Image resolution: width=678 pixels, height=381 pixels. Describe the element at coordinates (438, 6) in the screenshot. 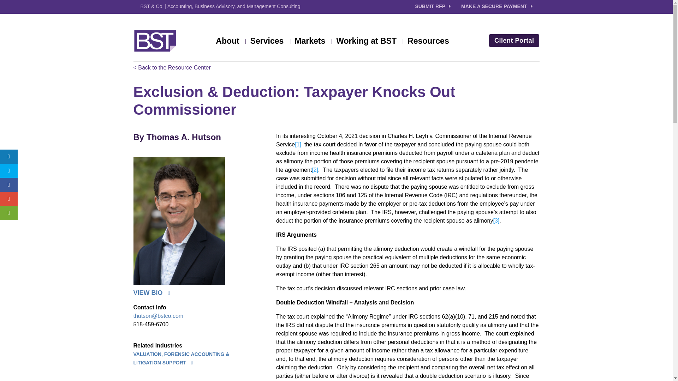

I see `SUBMIT RFP` at that location.